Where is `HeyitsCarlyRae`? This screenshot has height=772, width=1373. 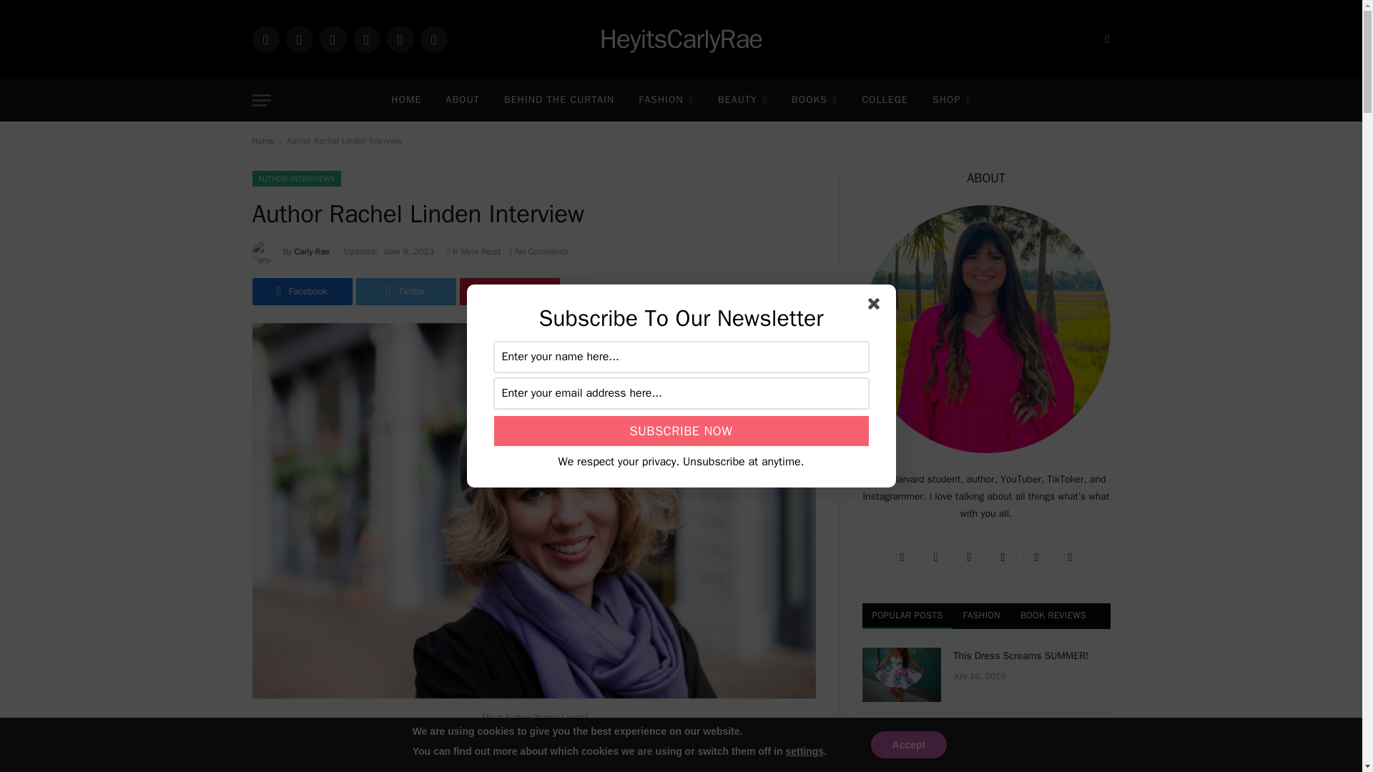
HeyitsCarlyRae is located at coordinates (681, 39).